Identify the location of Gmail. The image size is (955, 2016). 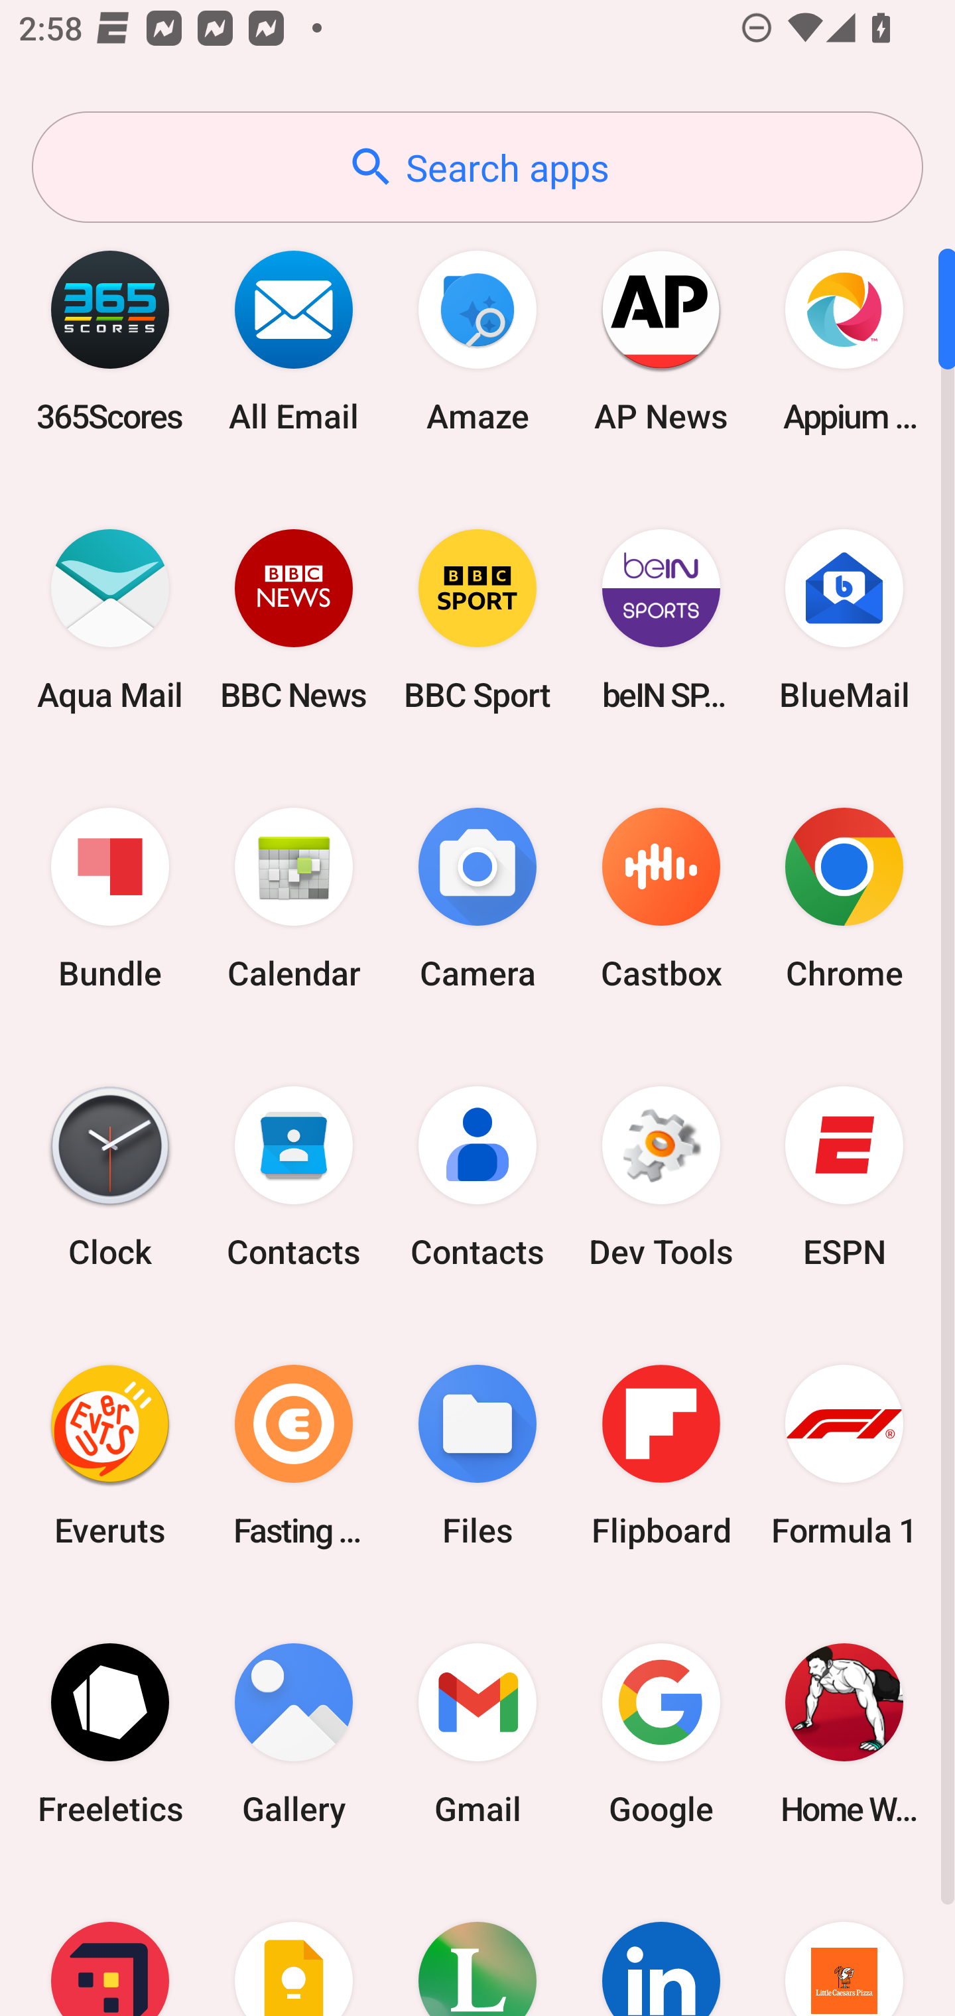
(477, 1733).